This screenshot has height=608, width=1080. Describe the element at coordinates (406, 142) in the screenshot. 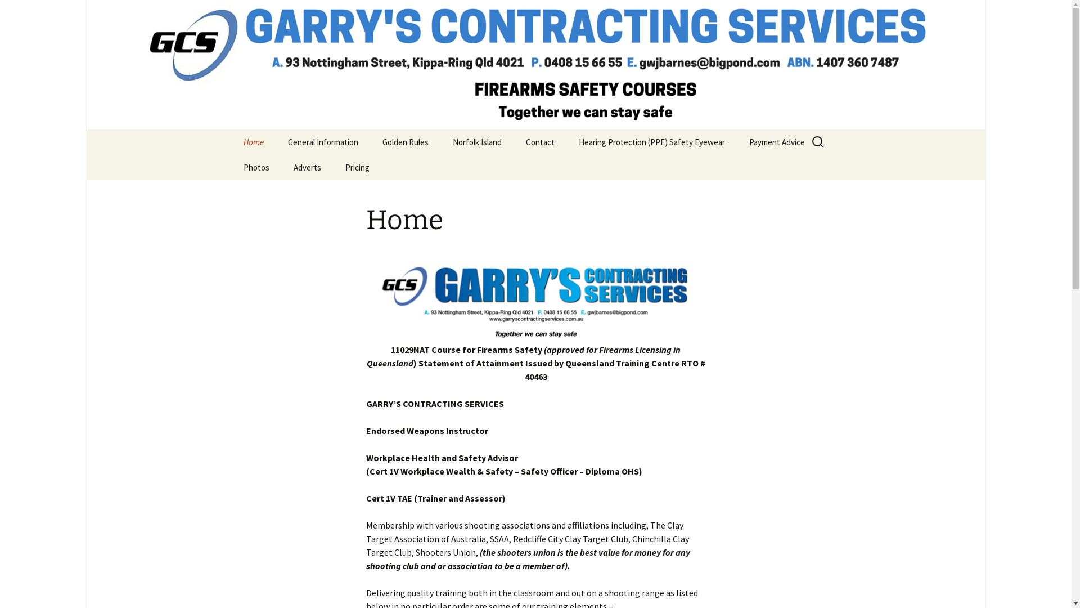

I see `Golden Rules` at that location.